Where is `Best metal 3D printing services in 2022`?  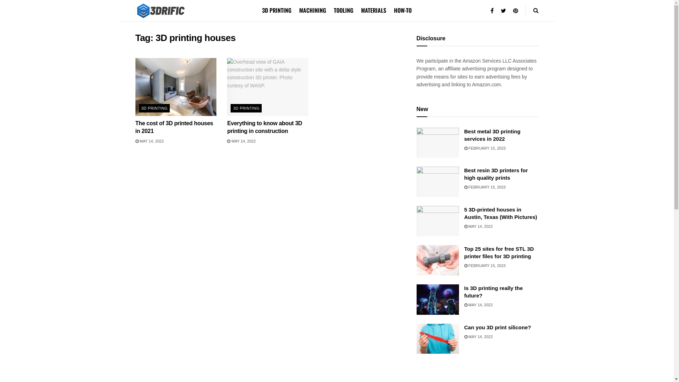
Best metal 3D printing services in 2022 is located at coordinates (492, 135).